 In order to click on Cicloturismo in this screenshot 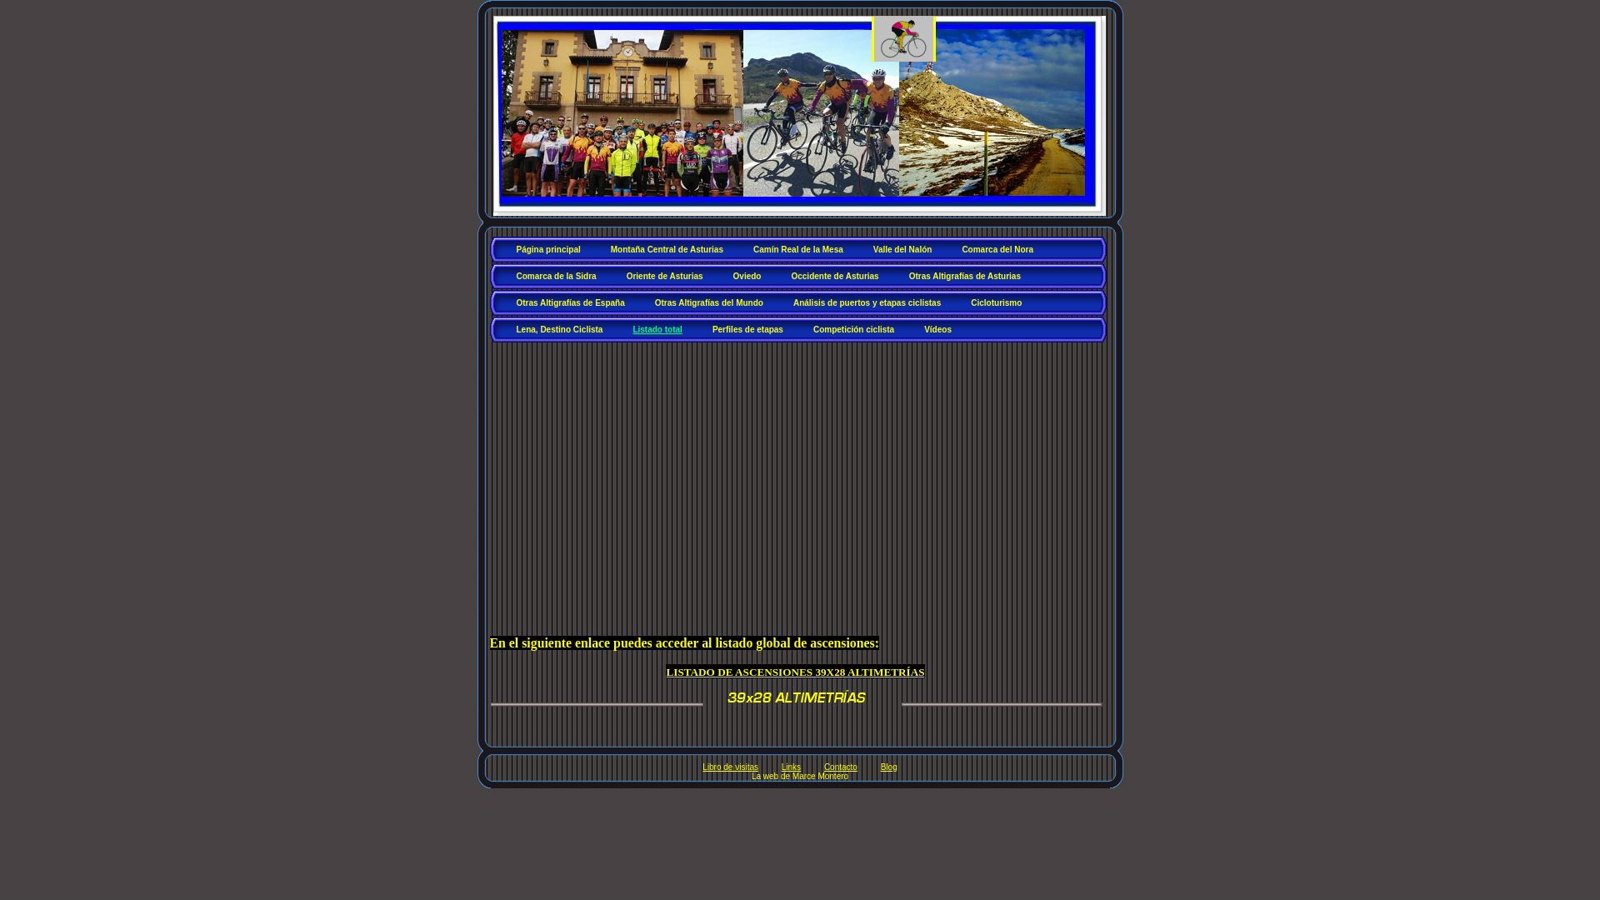, I will do `click(997, 305)`.